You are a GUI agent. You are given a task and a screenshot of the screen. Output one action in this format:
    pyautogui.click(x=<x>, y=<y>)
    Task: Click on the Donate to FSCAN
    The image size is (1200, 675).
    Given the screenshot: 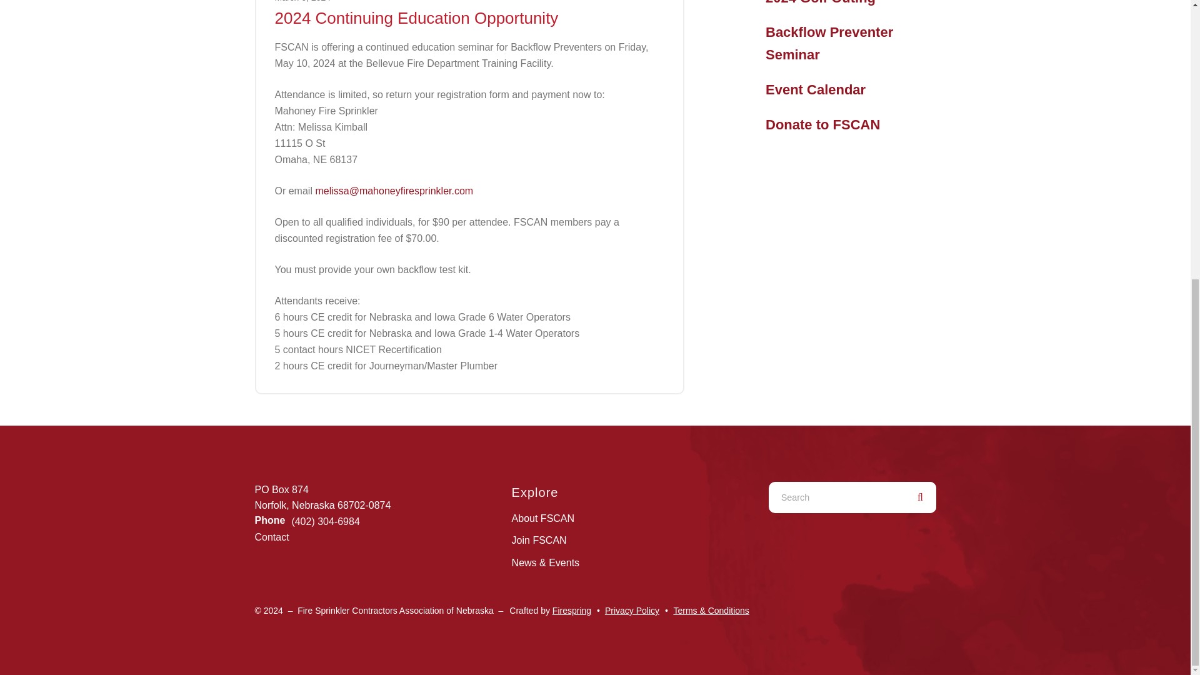 What is the action you would take?
    pyautogui.click(x=822, y=124)
    